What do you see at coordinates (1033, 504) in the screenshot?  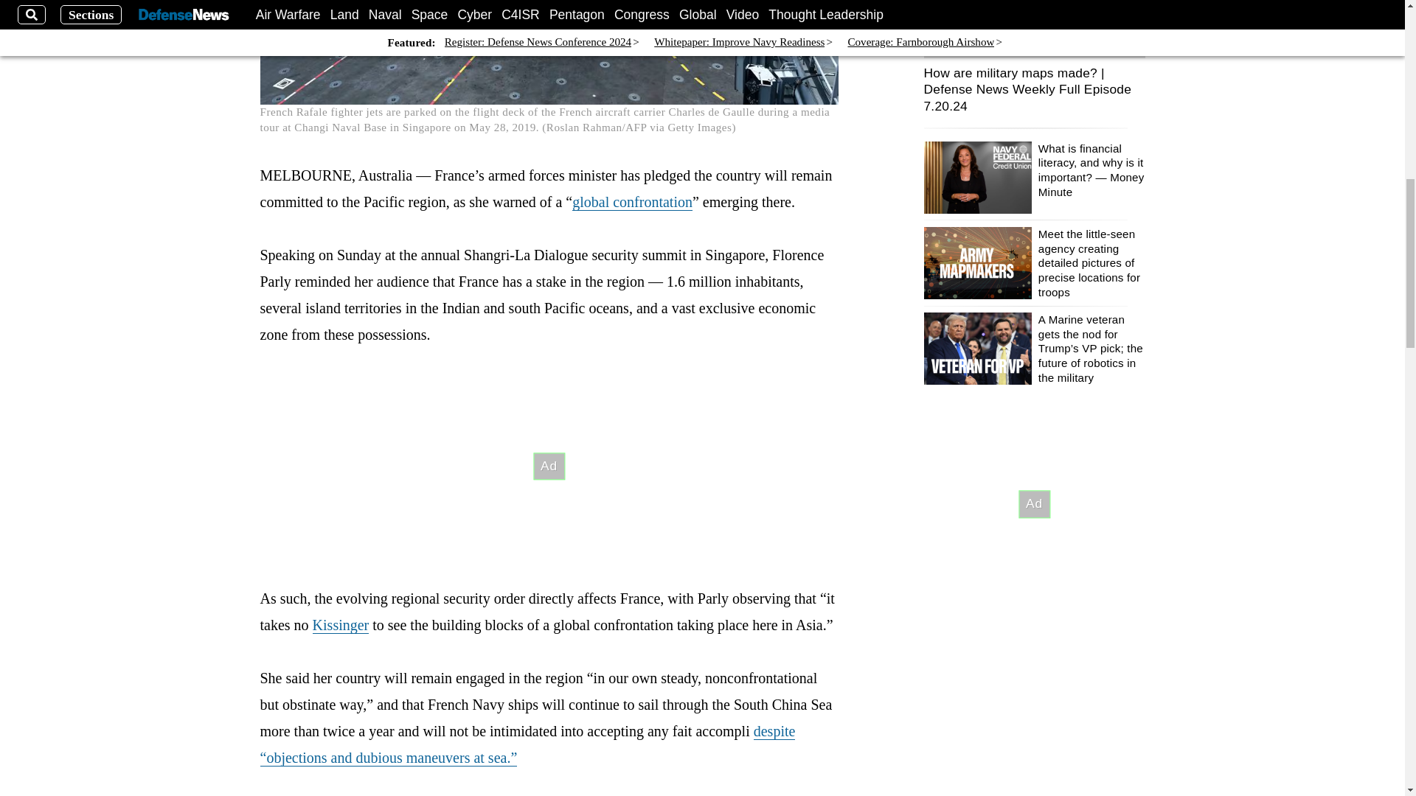 I see `3rd party ad content` at bounding box center [1033, 504].